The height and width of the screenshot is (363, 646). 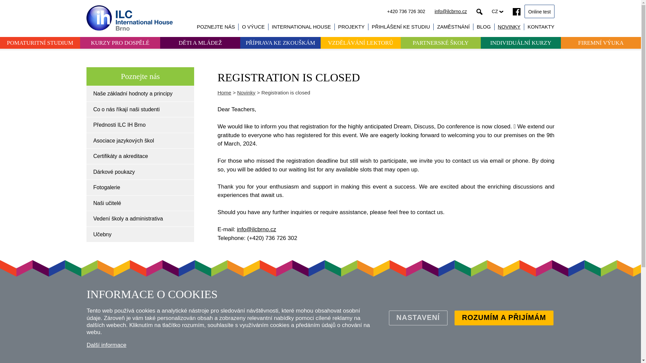 I want to click on KONTAKTY, so click(x=541, y=27).